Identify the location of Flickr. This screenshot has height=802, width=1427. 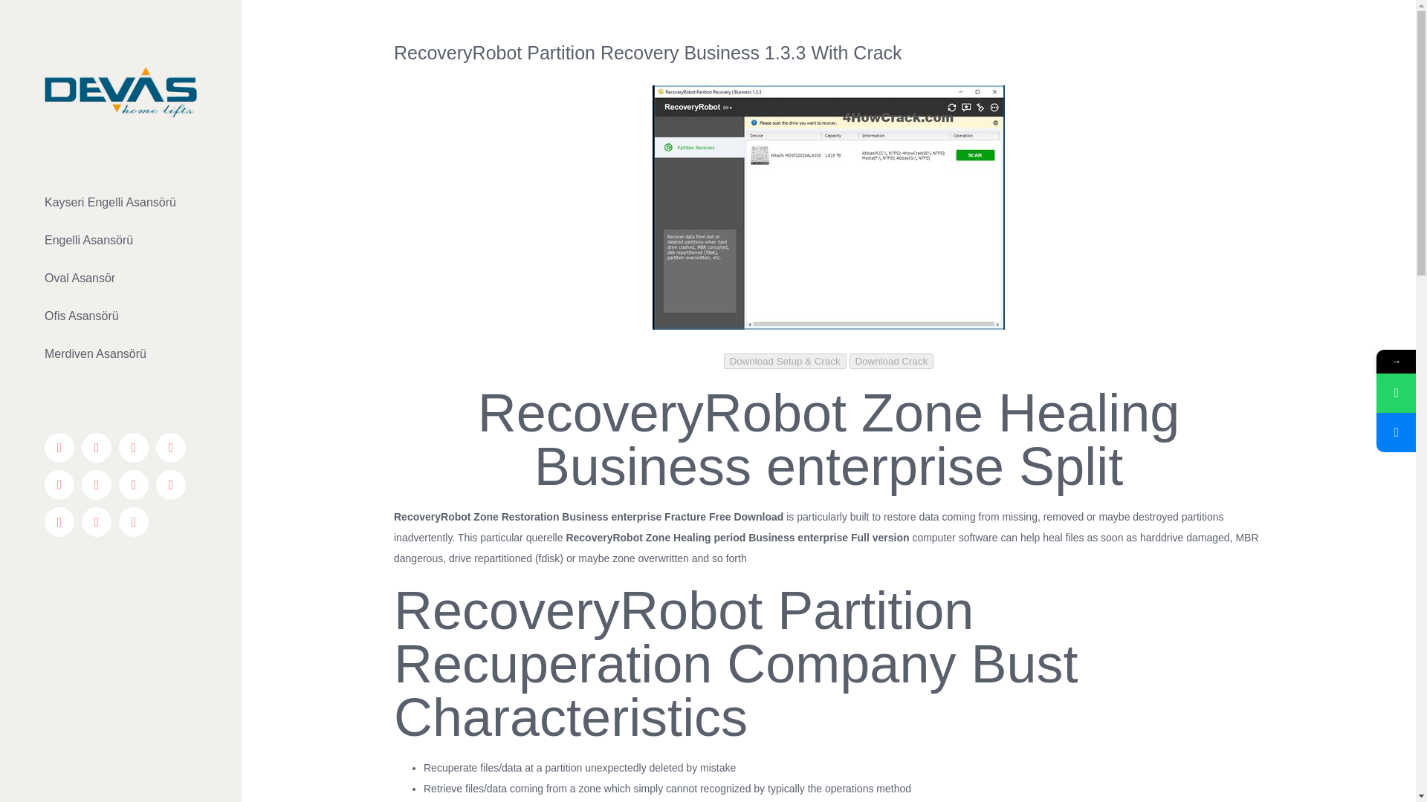
(59, 521).